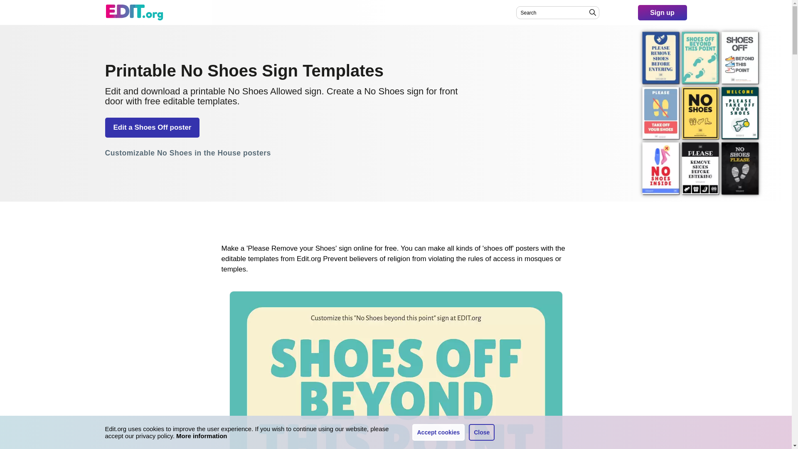 This screenshot has height=449, width=798. What do you see at coordinates (202, 436) in the screenshot?
I see `More information` at bounding box center [202, 436].